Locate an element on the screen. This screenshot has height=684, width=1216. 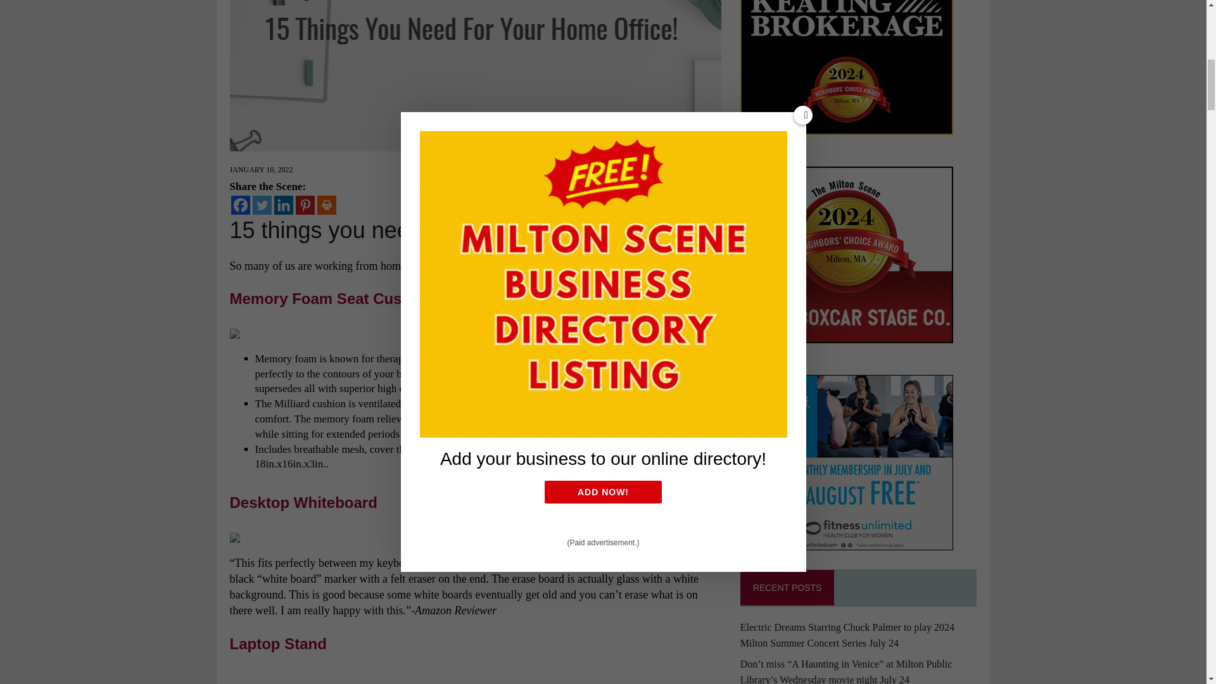
Twitter is located at coordinates (261, 205).